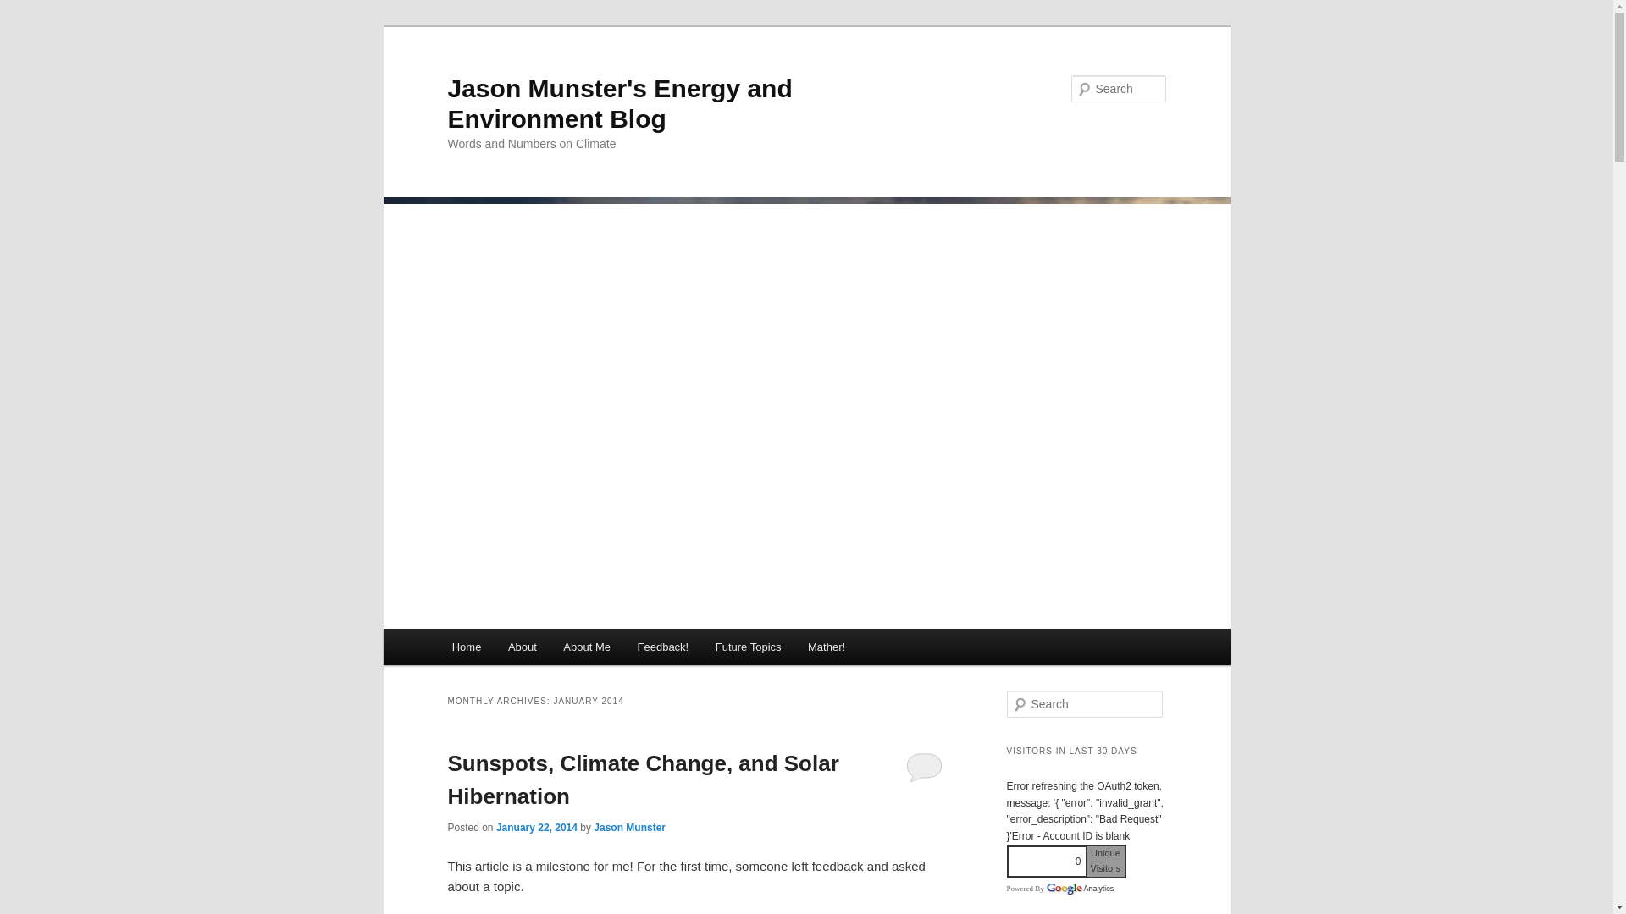 The width and height of the screenshot is (1626, 914). Describe the element at coordinates (663, 647) in the screenshot. I see `Feedback!` at that location.